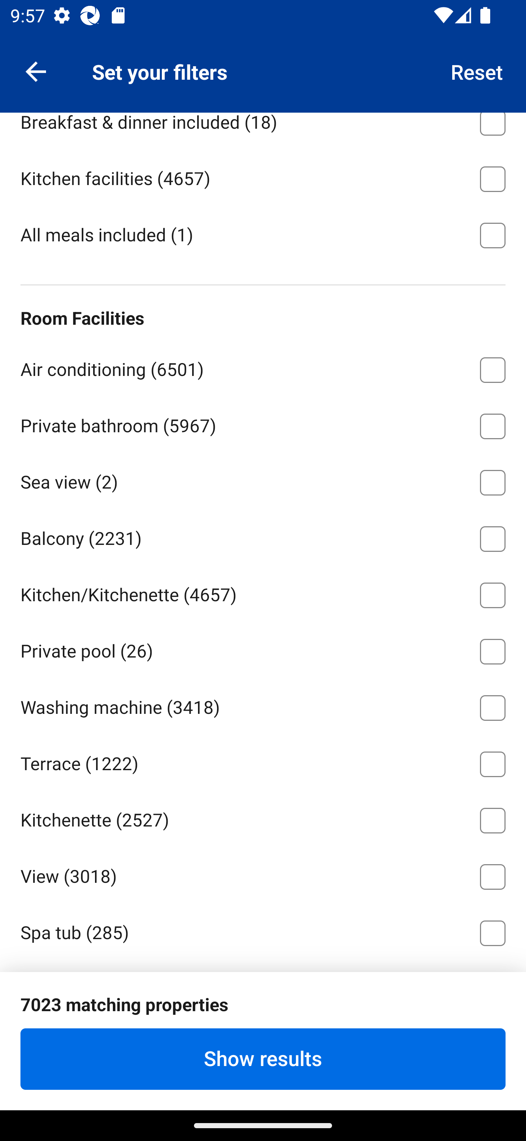  Describe the element at coordinates (263, 649) in the screenshot. I see `Private pool ⁦(26)` at that location.